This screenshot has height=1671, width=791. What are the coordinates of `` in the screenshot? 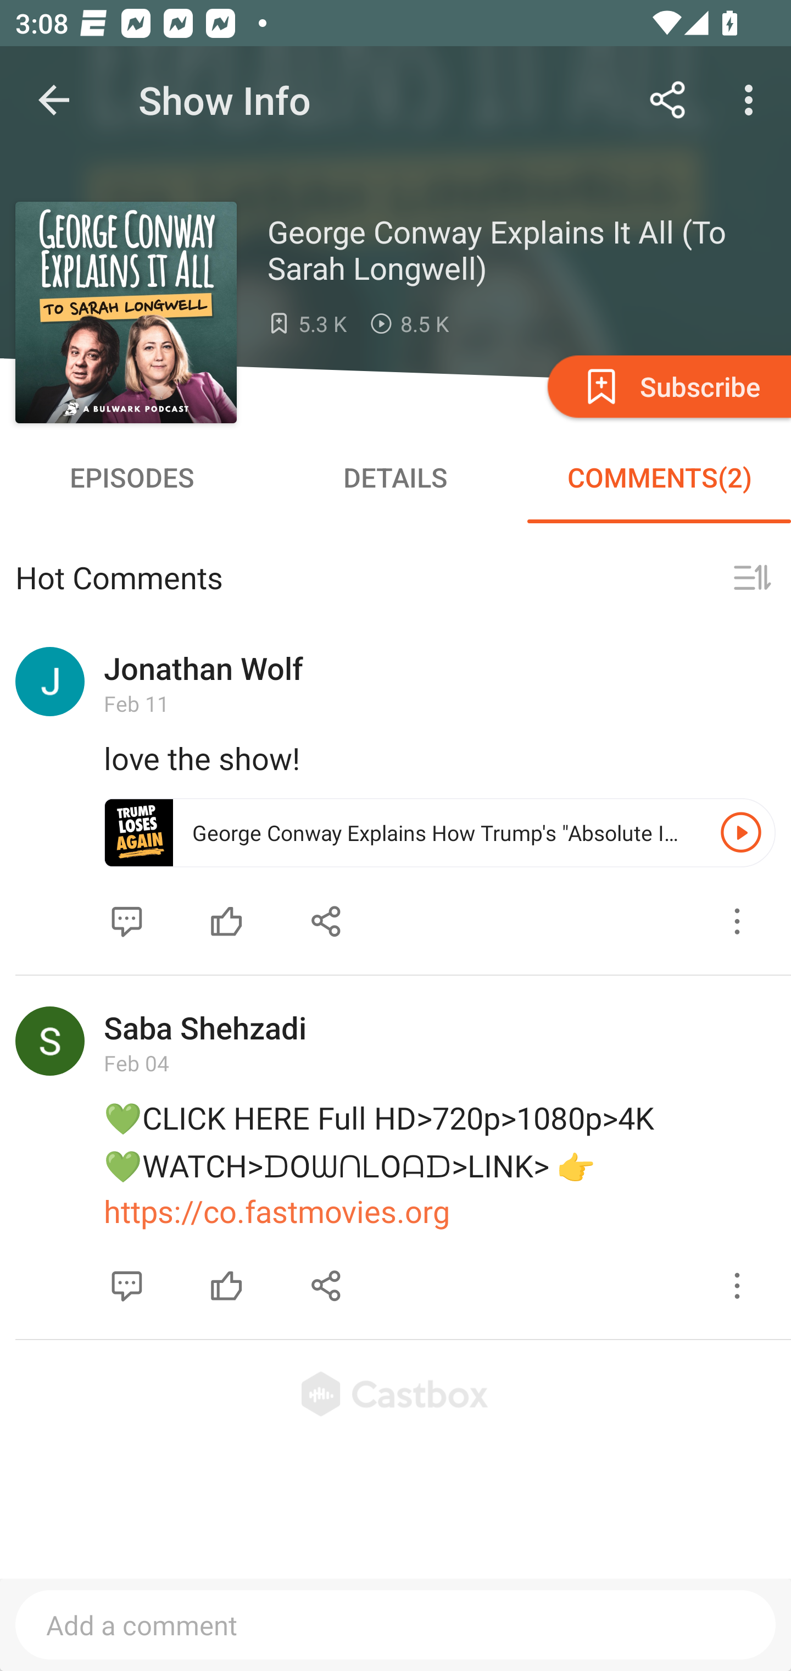 It's located at (126, 1285).